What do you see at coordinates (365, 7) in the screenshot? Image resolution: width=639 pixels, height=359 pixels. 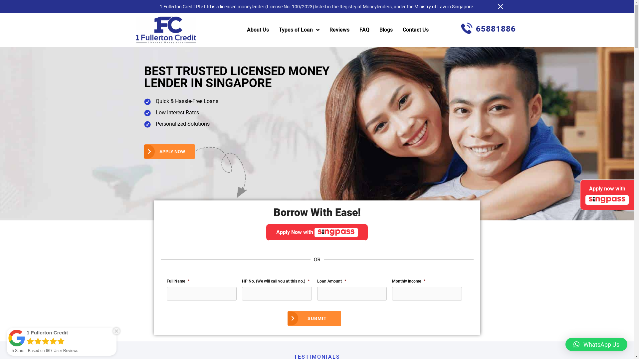 I see `Registry of Moneylenders` at bounding box center [365, 7].